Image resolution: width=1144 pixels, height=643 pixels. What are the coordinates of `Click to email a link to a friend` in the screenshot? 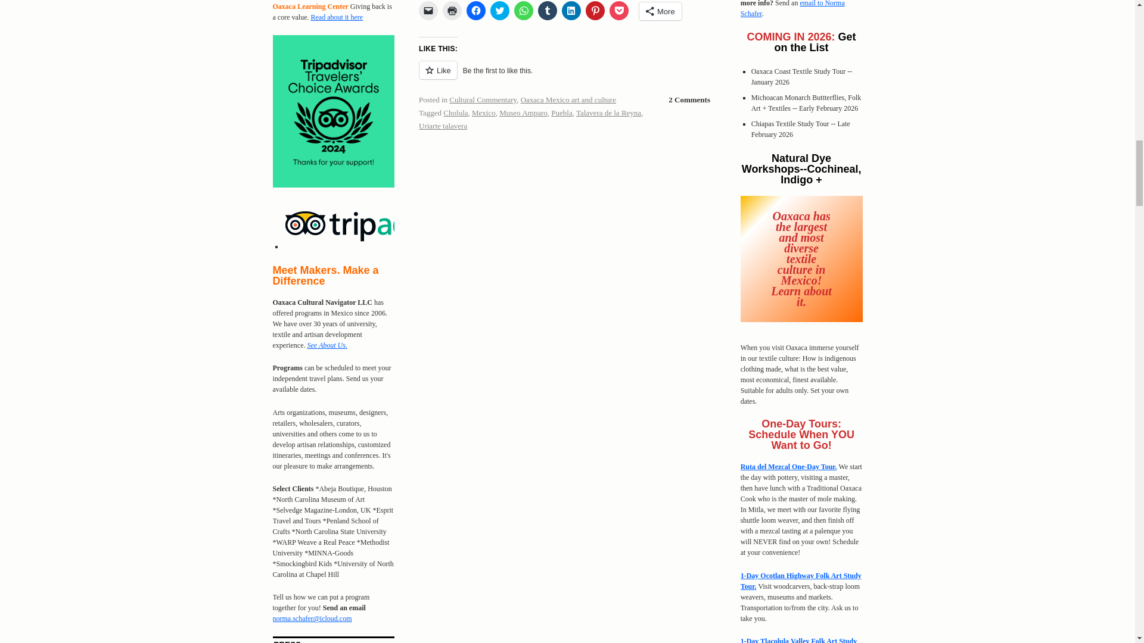 It's located at (428, 11).